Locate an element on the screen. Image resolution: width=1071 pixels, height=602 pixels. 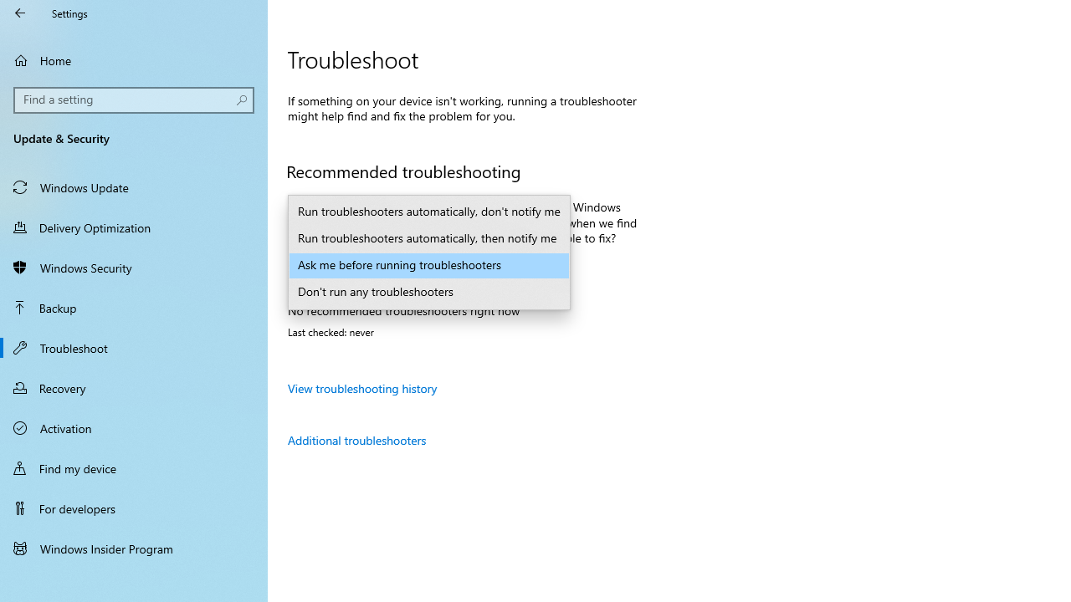
Run troubleshooters automatically, don't notify me is located at coordinates (428, 212).